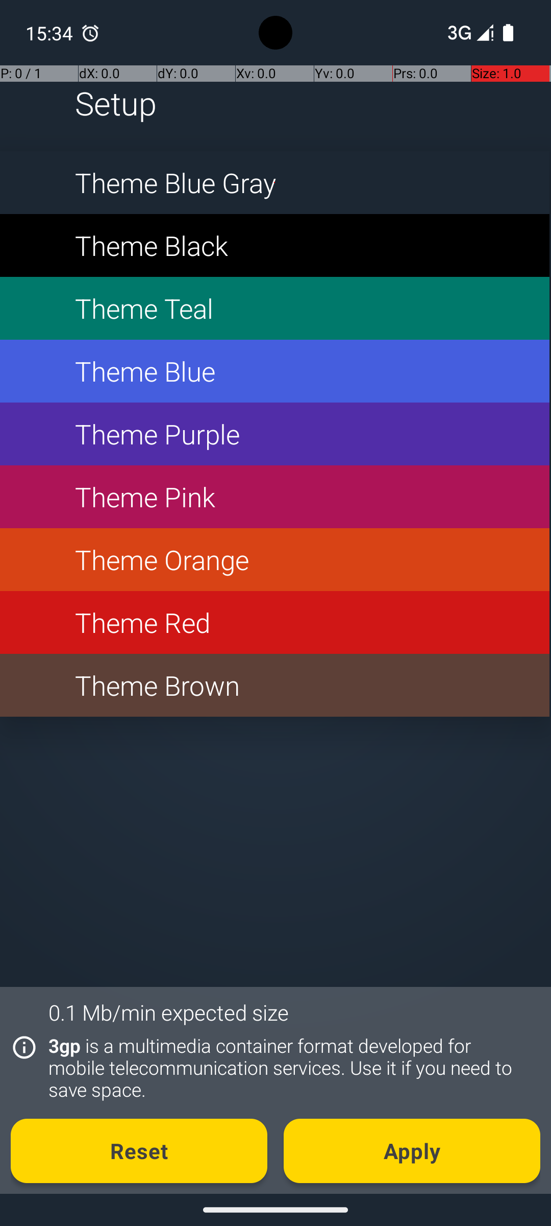 The image size is (551, 1226). Describe the element at coordinates (274, 497) in the screenshot. I see `Theme Pink` at that location.